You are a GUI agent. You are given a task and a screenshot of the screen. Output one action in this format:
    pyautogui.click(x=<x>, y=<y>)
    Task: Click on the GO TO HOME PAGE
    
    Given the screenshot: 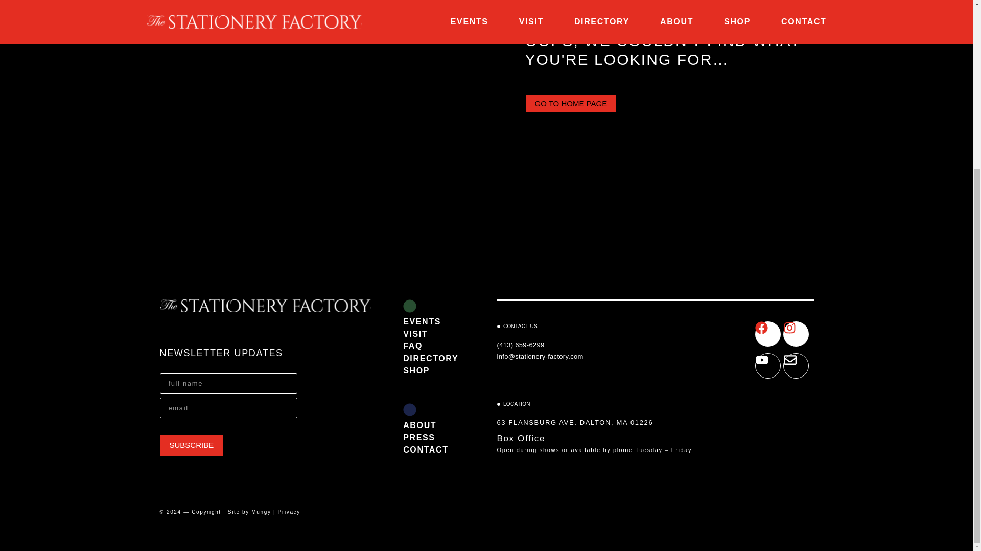 What is the action you would take?
    pyautogui.click(x=571, y=103)
    